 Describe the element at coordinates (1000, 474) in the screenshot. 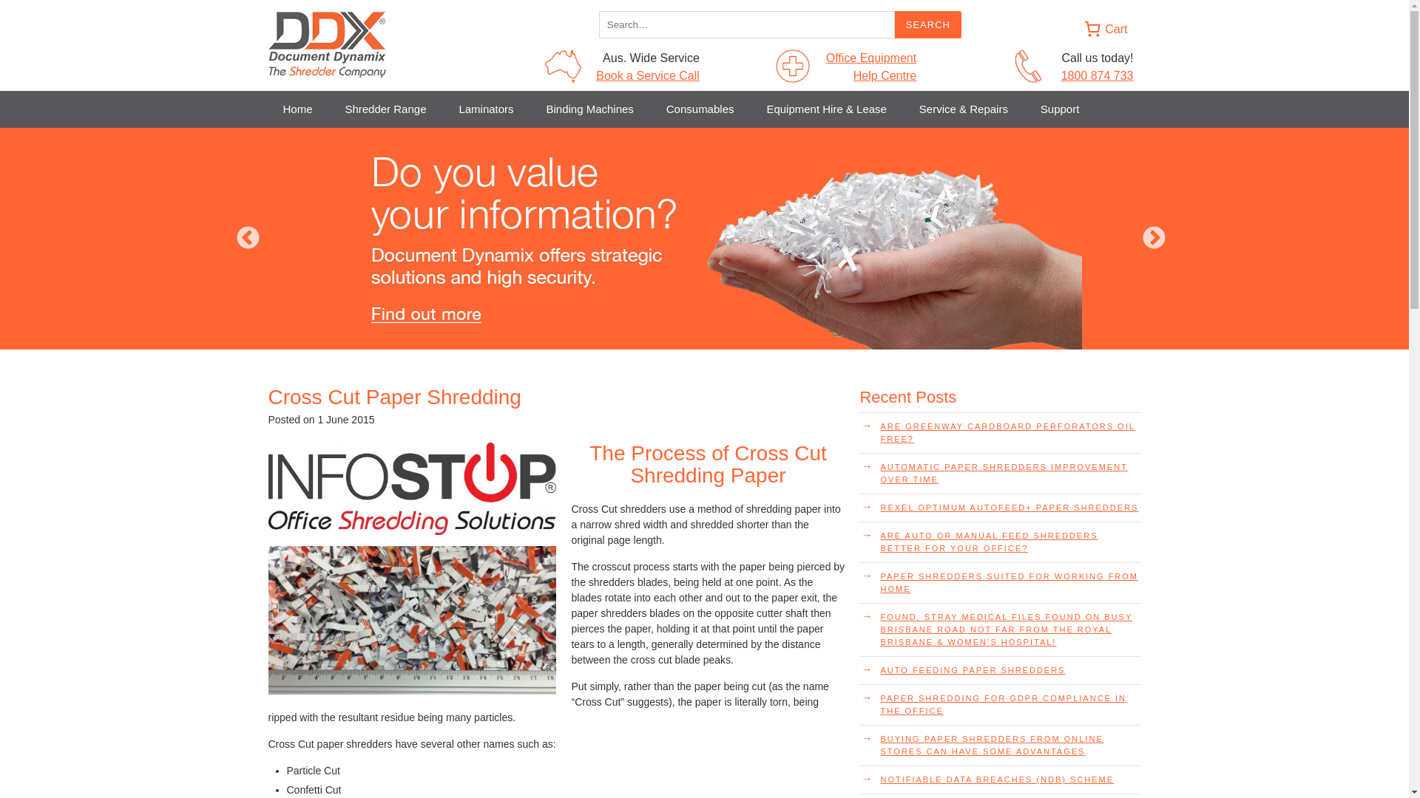

I see `AUTOMATIC PAPER SHREDDERS IMPROVEMENT OVER TIME` at that location.